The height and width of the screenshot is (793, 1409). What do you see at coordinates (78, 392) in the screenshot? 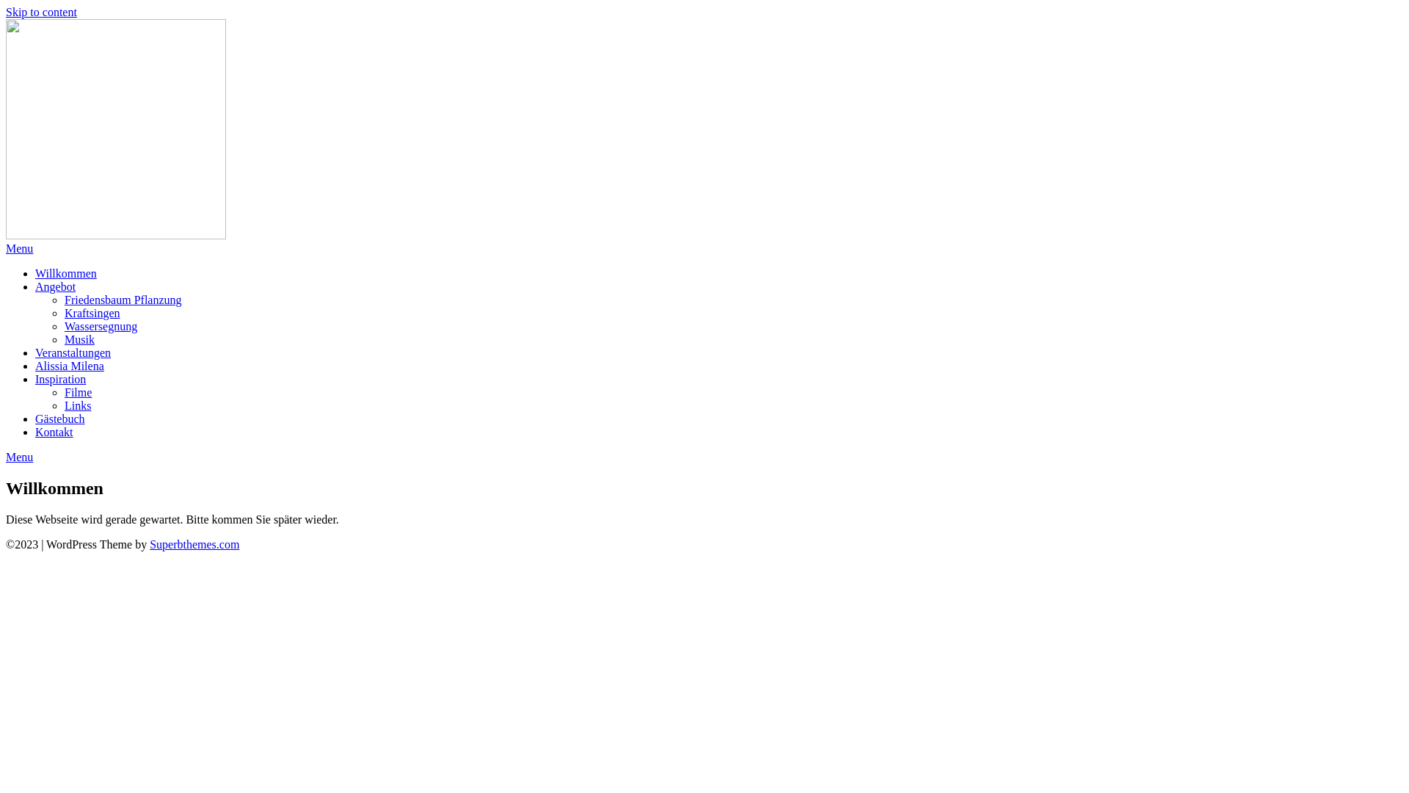
I see `Filme` at bounding box center [78, 392].